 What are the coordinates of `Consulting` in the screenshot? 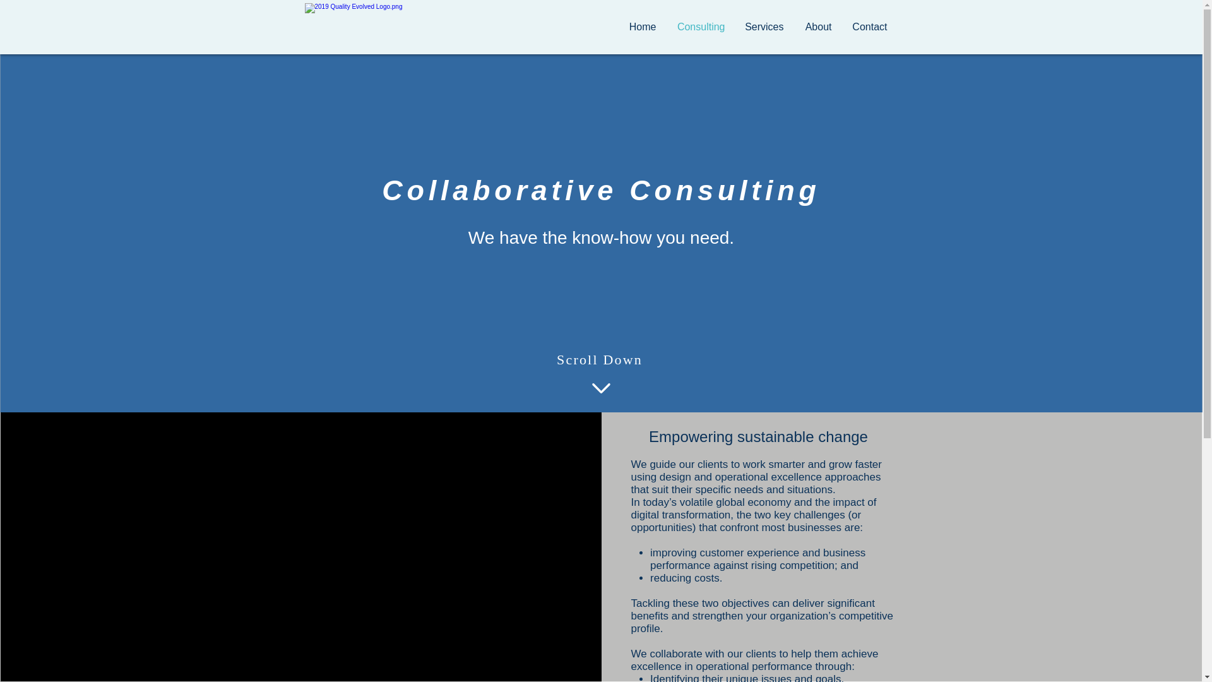 It's located at (699, 27).